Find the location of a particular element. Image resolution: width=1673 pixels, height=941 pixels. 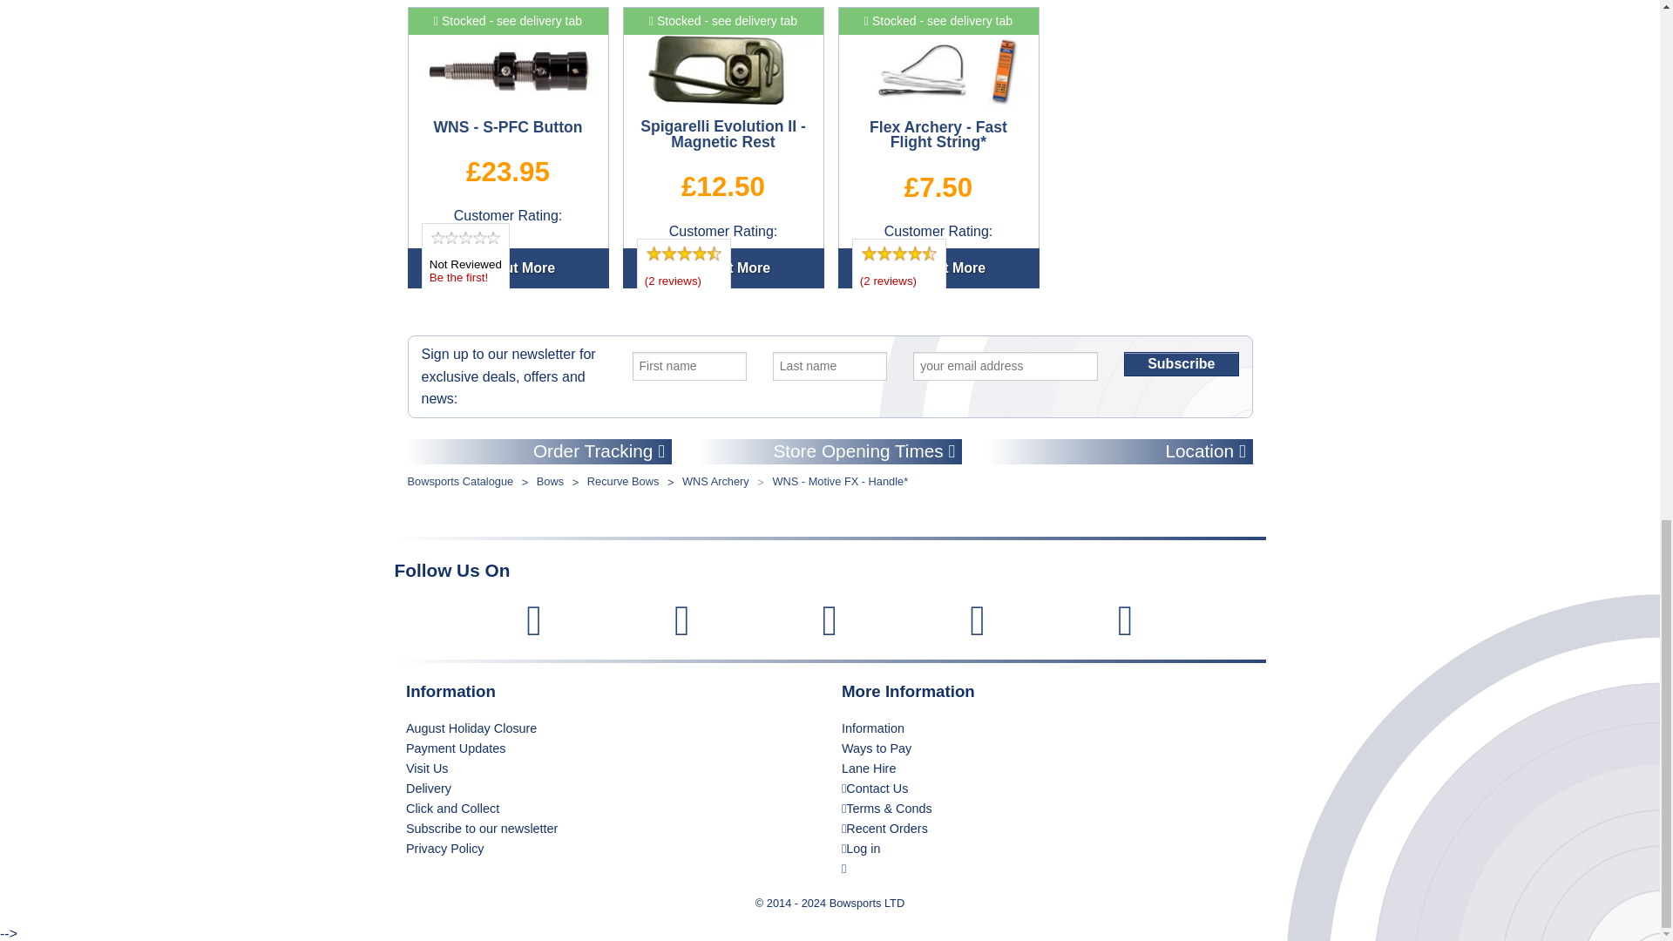

Order Tracking is located at coordinates (540, 451).